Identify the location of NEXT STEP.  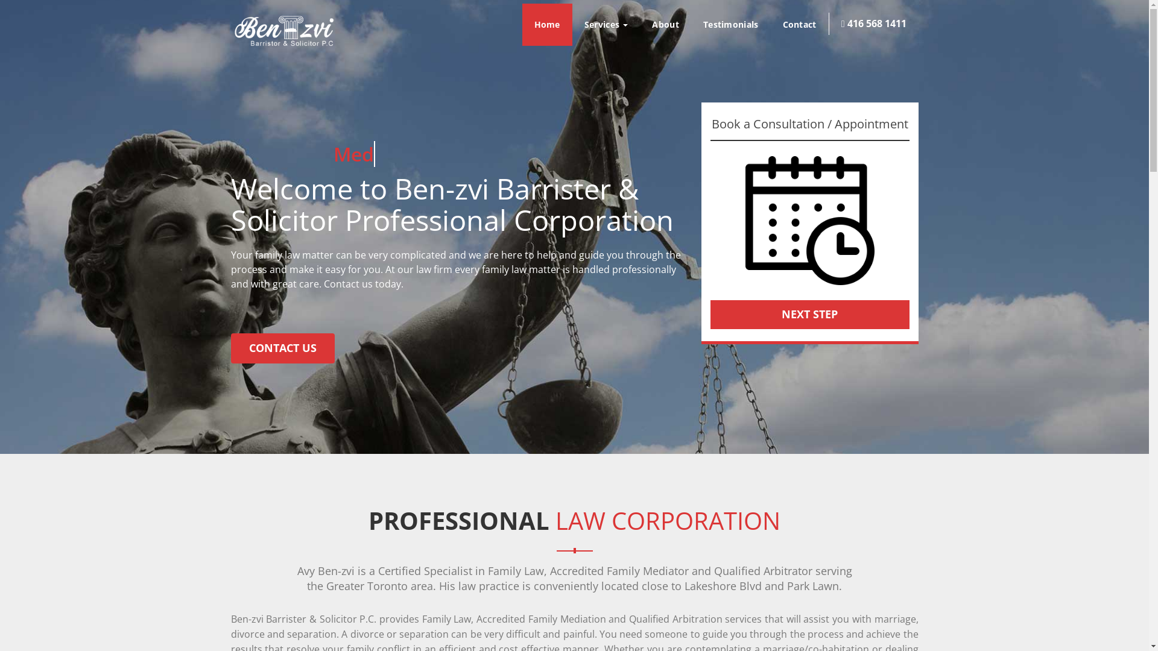
(810, 315).